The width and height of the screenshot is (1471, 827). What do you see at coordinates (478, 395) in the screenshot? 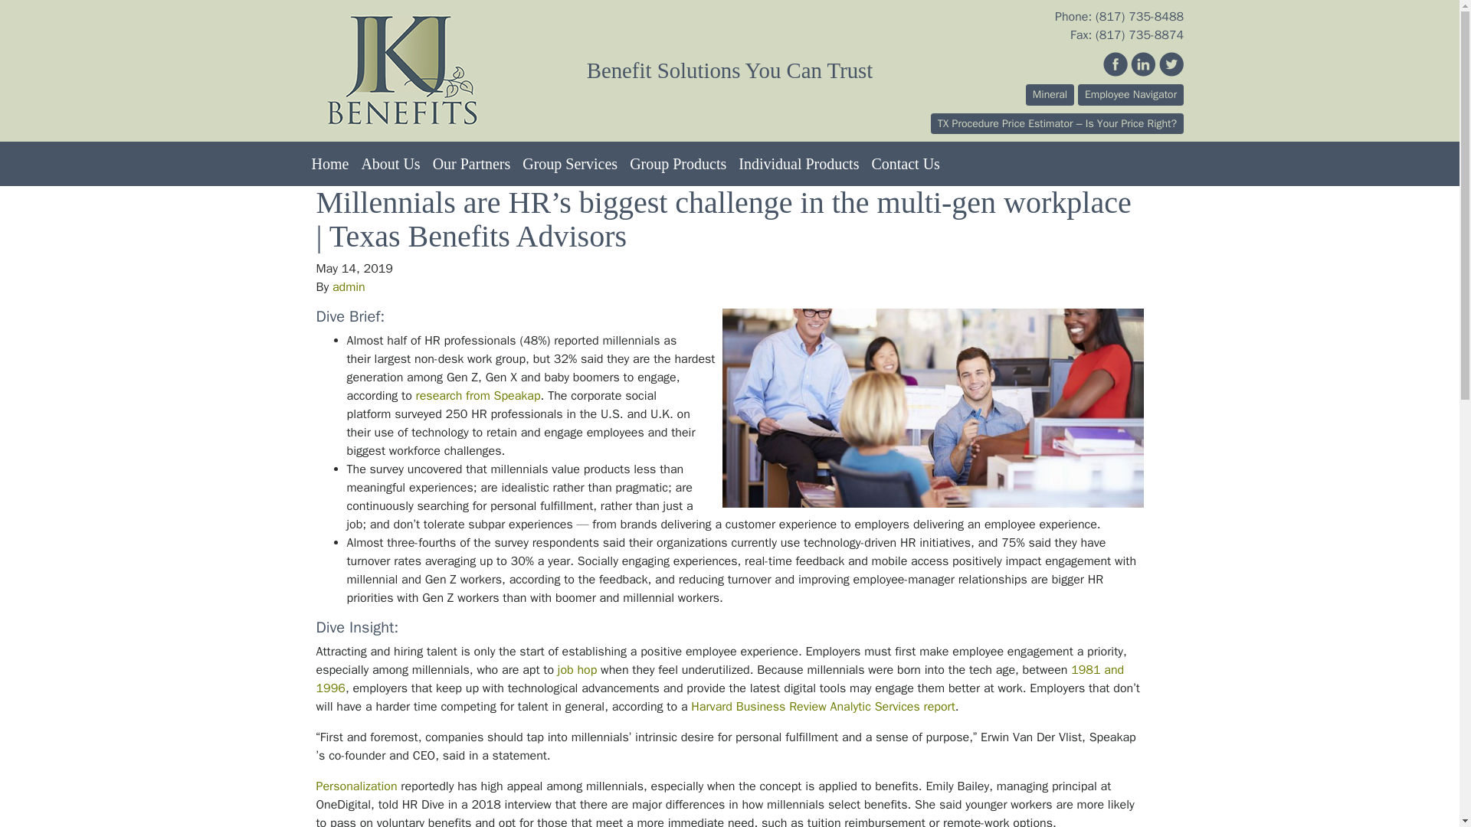
I see `research from Speakap` at bounding box center [478, 395].